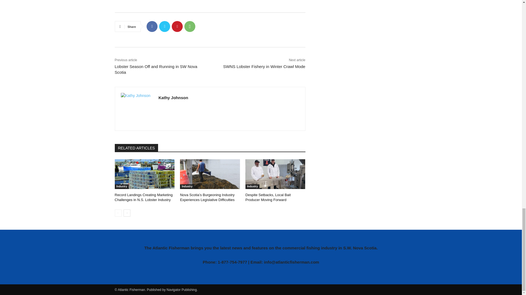 Image resolution: width=526 pixels, height=295 pixels. Describe the element at coordinates (156, 69) in the screenshot. I see `Lobster Season Off and Running in SW Nova Scotia` at that location.